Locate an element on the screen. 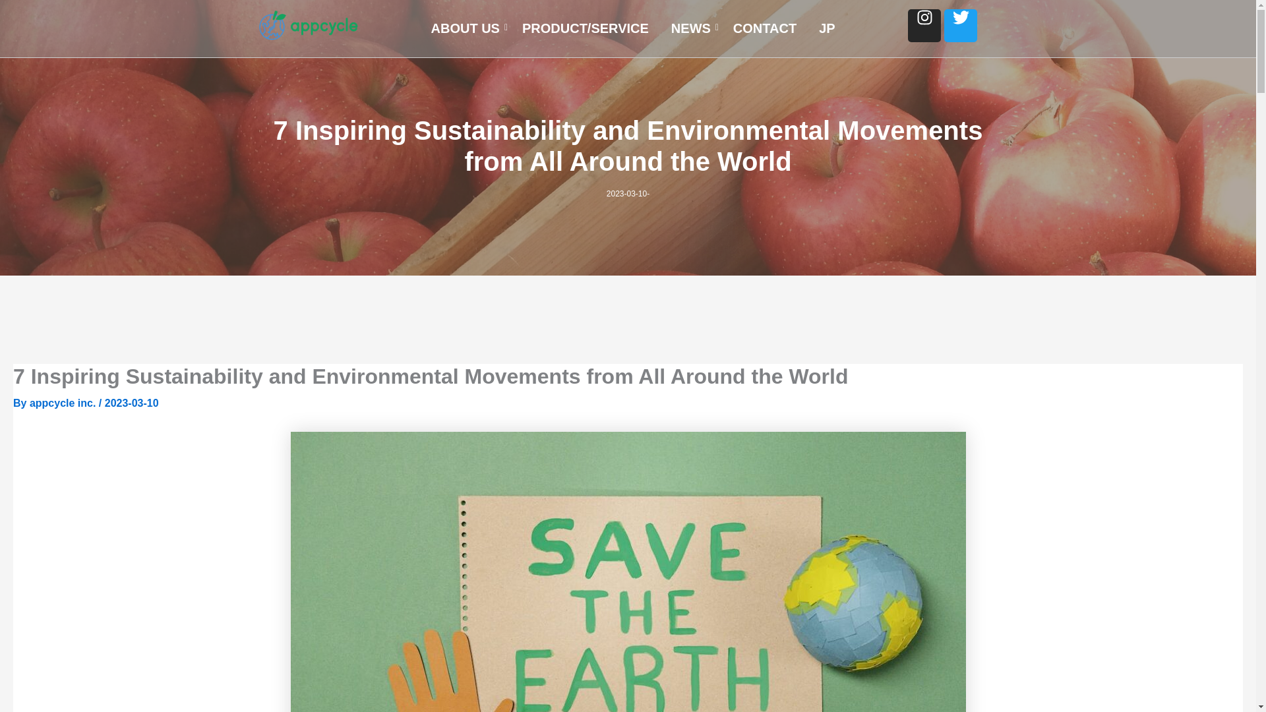 This screenshot has height=712, width=1266. Twitter is located at coordinates (961, 25).